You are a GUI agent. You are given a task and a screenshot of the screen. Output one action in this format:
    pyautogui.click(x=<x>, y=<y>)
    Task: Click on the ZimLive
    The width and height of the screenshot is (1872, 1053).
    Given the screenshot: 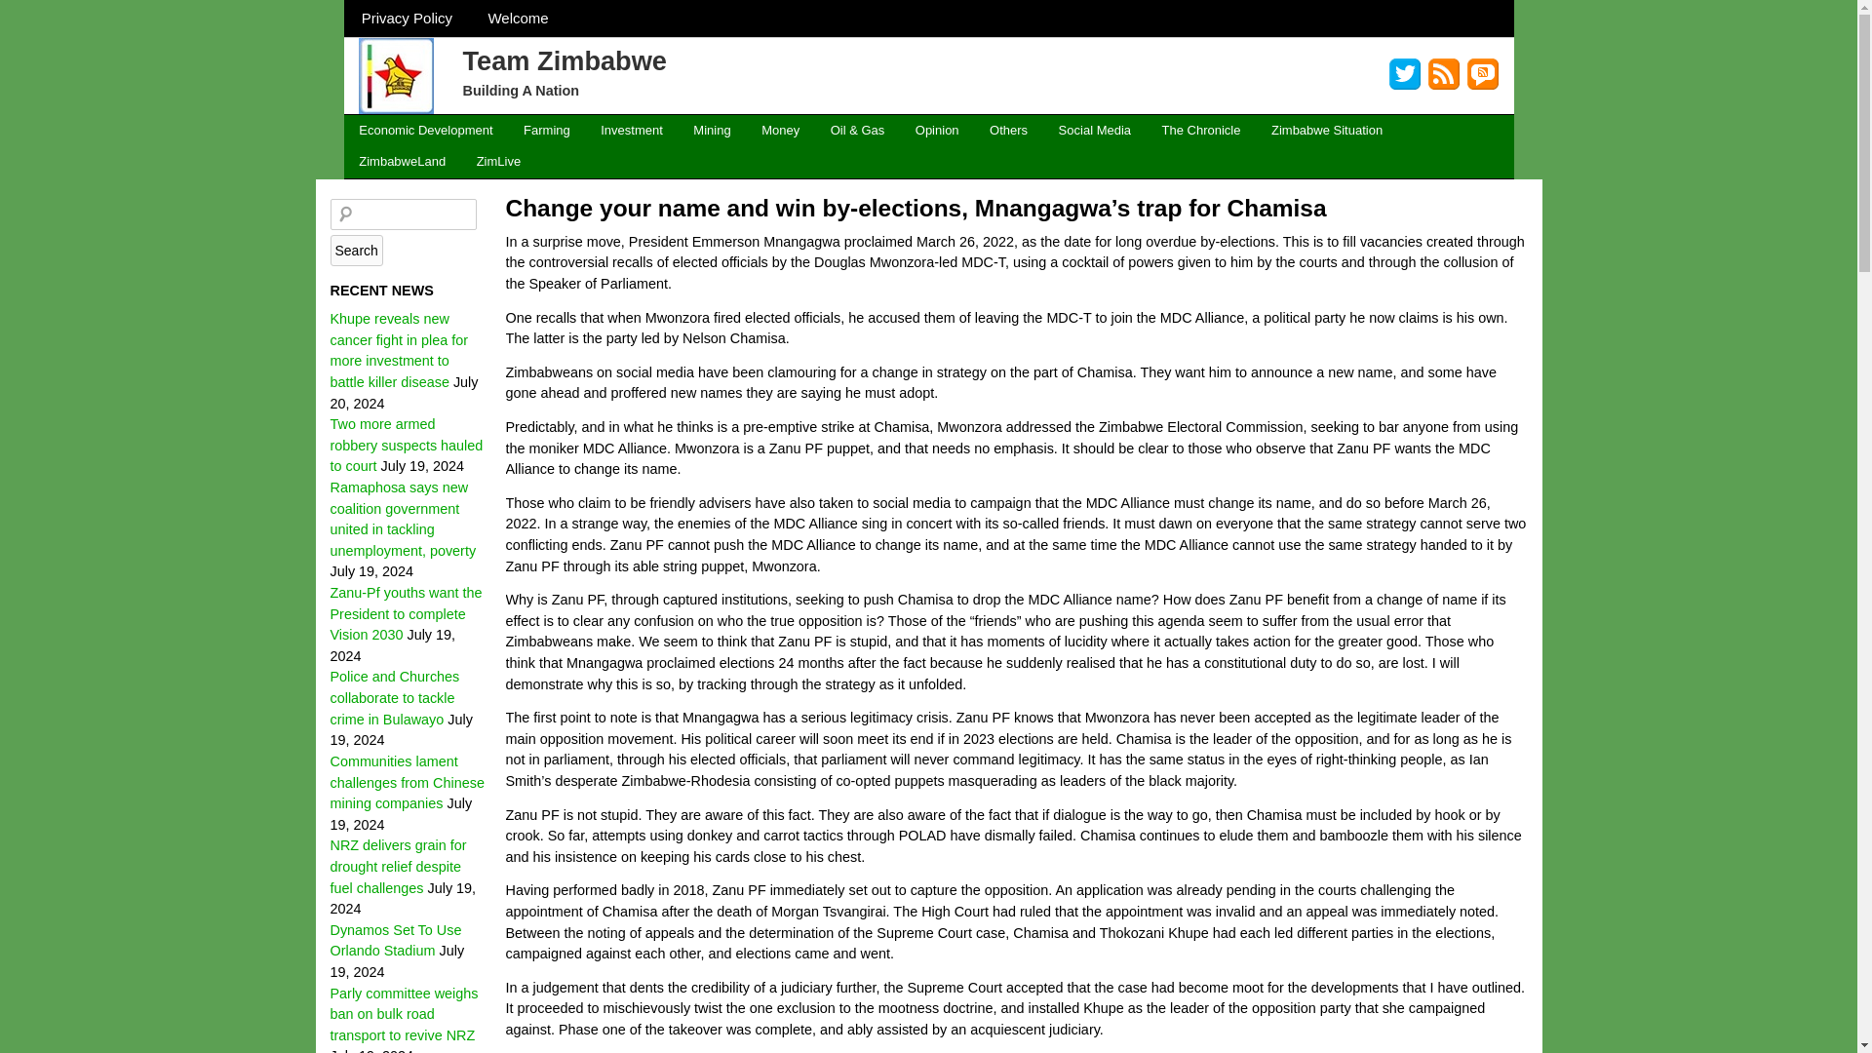 What is the action you would take?
    pyautogui.click(x=497, y=162)
    